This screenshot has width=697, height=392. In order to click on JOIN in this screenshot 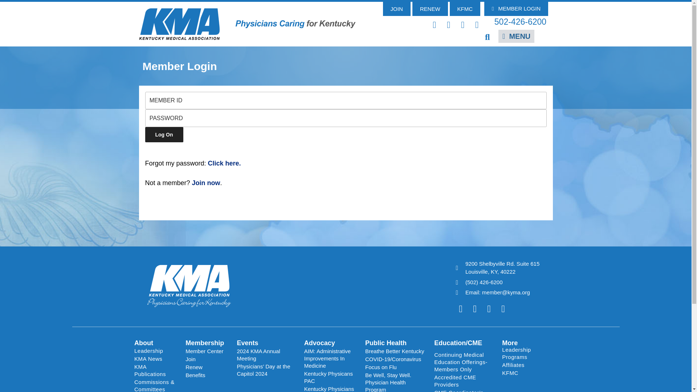, I will do `click(396, 9)`.